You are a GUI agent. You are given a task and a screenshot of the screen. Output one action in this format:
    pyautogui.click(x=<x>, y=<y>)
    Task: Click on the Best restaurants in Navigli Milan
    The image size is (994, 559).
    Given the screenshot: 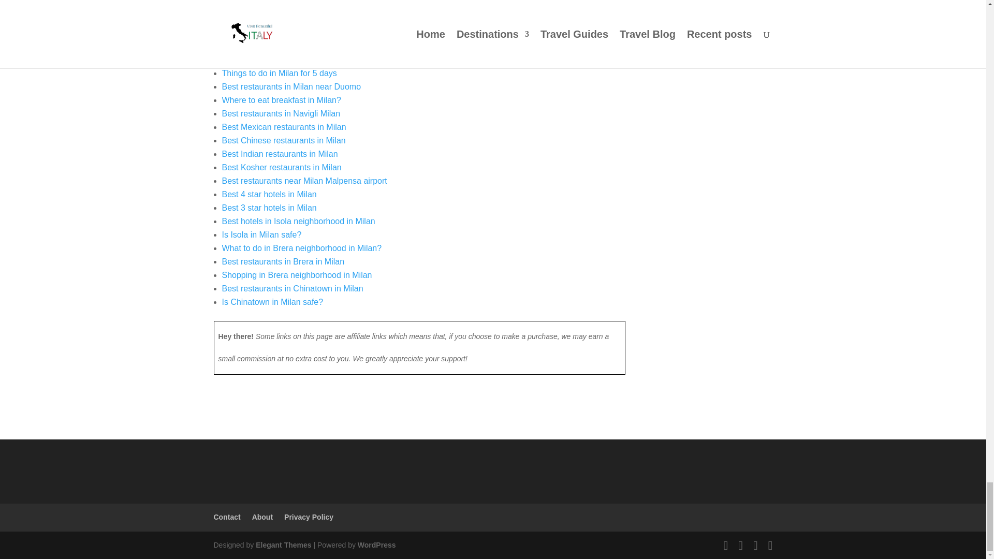 What is the action you would take?
    pyautogui.click(x=281, y=113)
    